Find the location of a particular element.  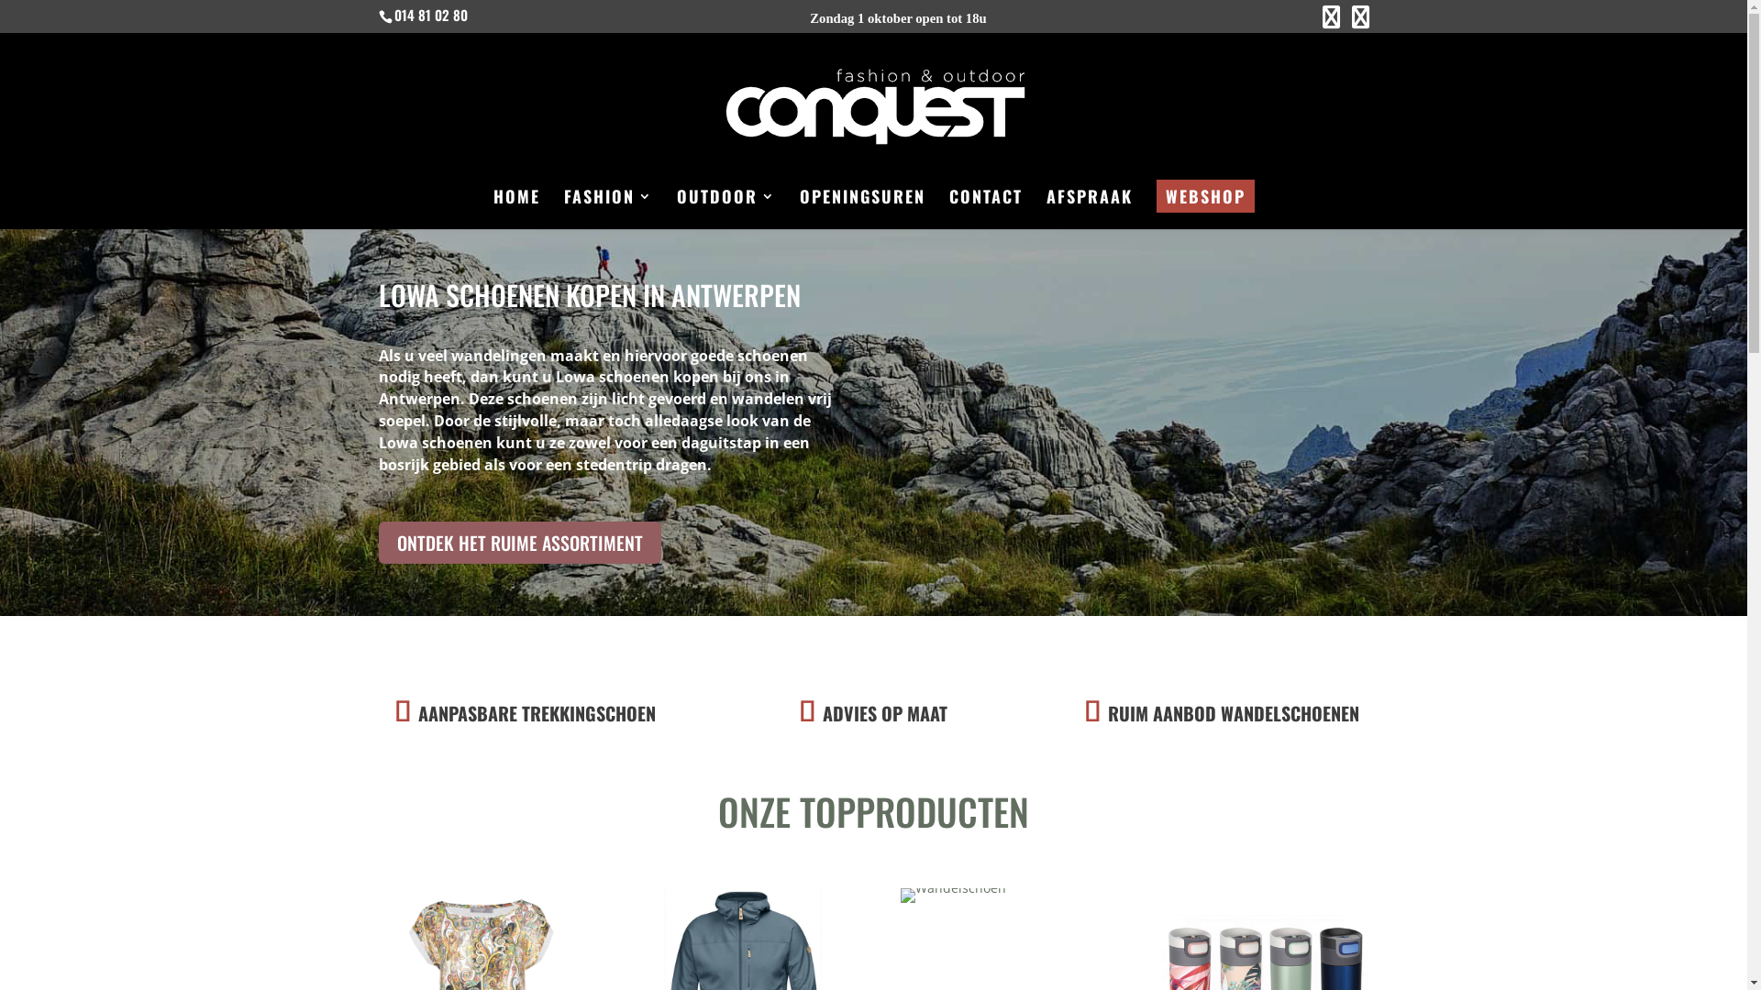

CONTACT is located at coordinates (985, 209).